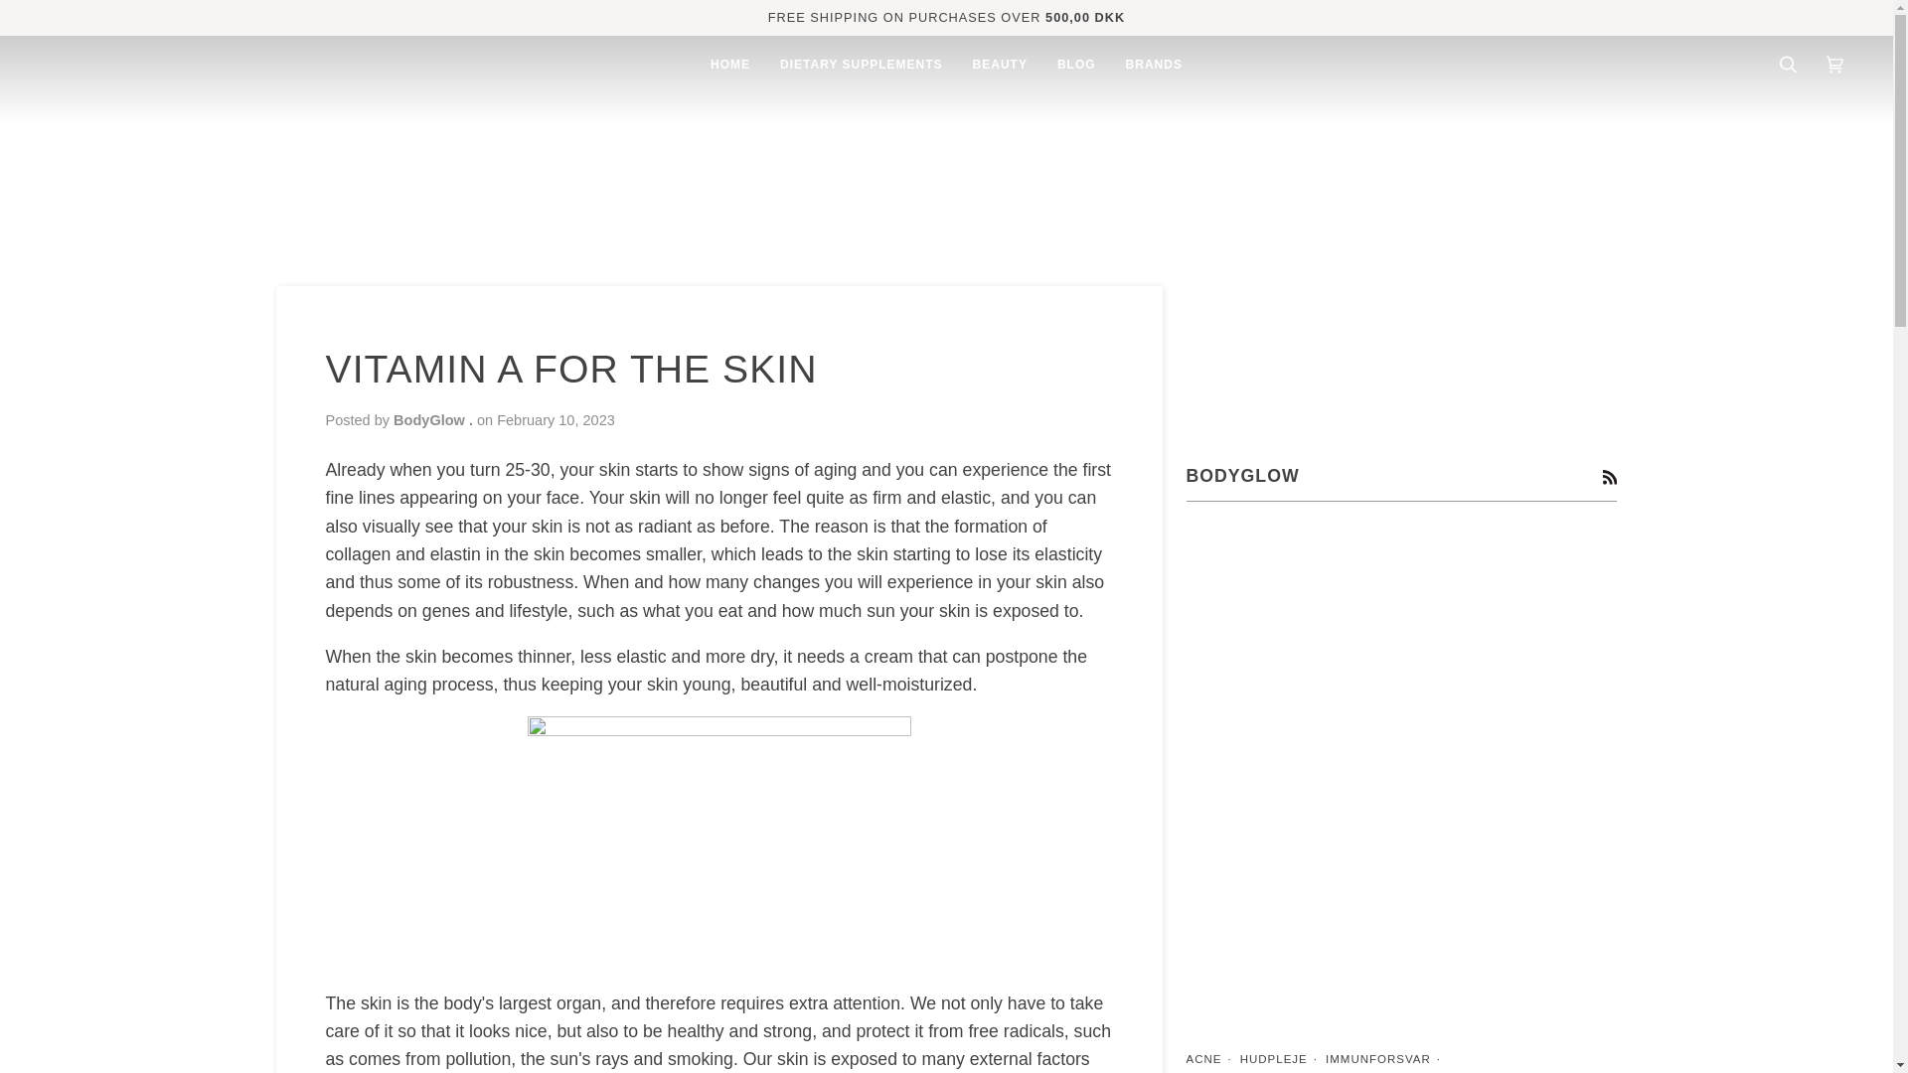  I want to click on BLOG, so click(1075, 65).